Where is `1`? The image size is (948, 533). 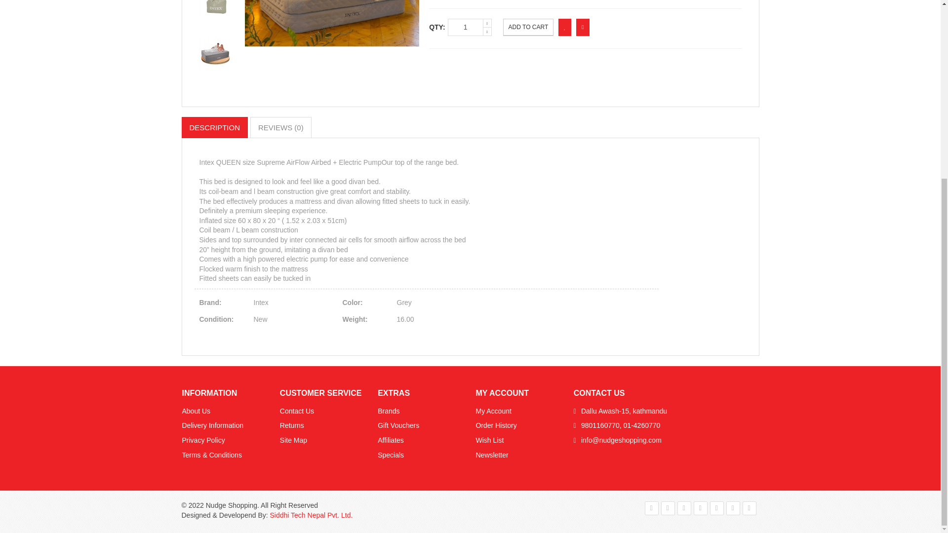 1 is located at coordinates (465, 27).